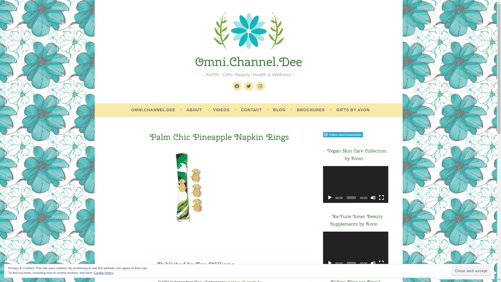 The width and height of the screenshot is (501, 282). What do you see at coordinates (249, 62) in the screenshot?
I see `Omni.Channel.Dee` at bounding box center [249, 62].